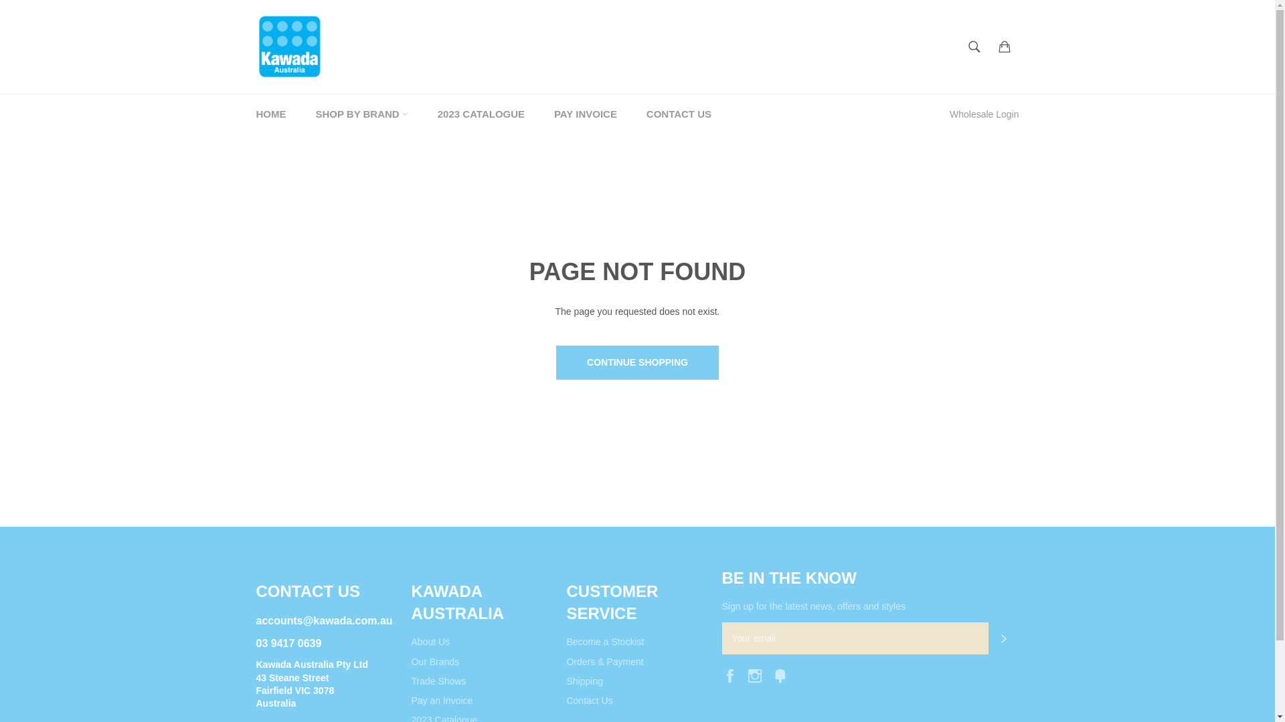 This screenshot has height=722, width=1285. I want to click on Trade Shows, so click(438, 681).